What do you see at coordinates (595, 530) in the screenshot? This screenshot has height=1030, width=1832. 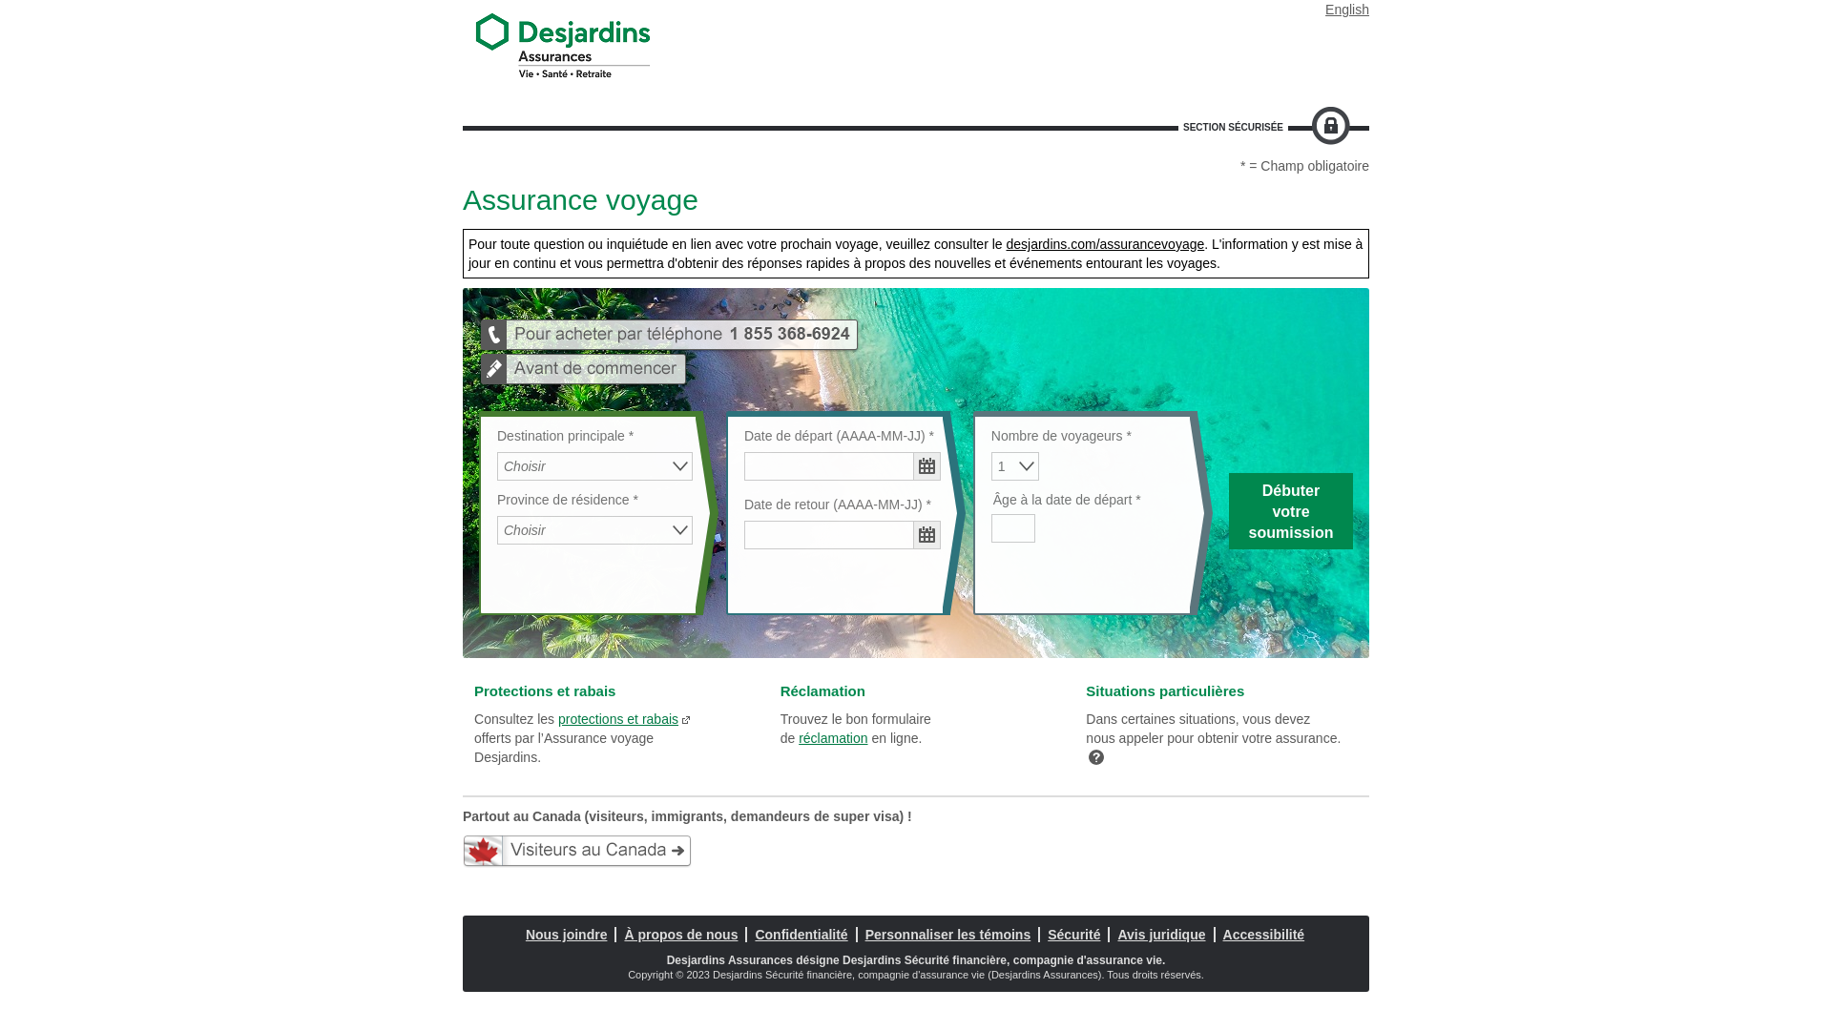 I see `Choisir` at bounding box center [595, 530].